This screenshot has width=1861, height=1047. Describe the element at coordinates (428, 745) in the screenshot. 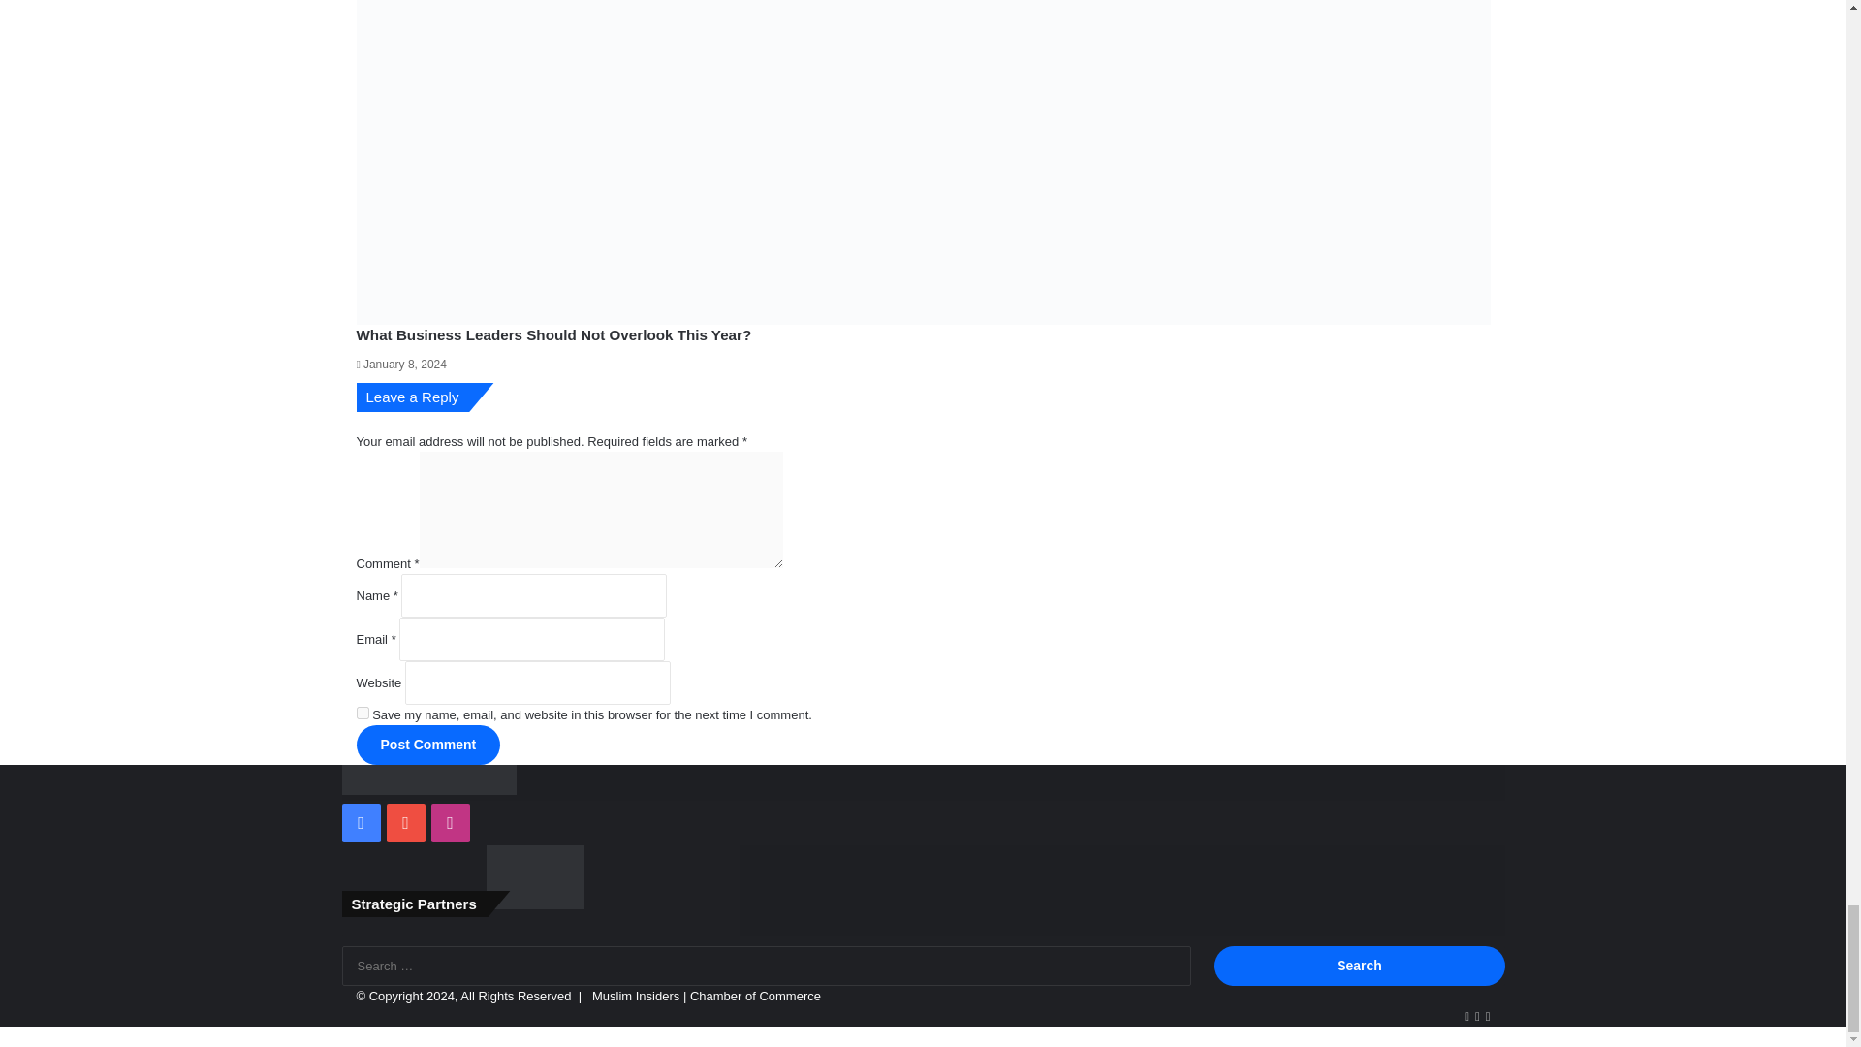

I see `Post Comment` at that location.